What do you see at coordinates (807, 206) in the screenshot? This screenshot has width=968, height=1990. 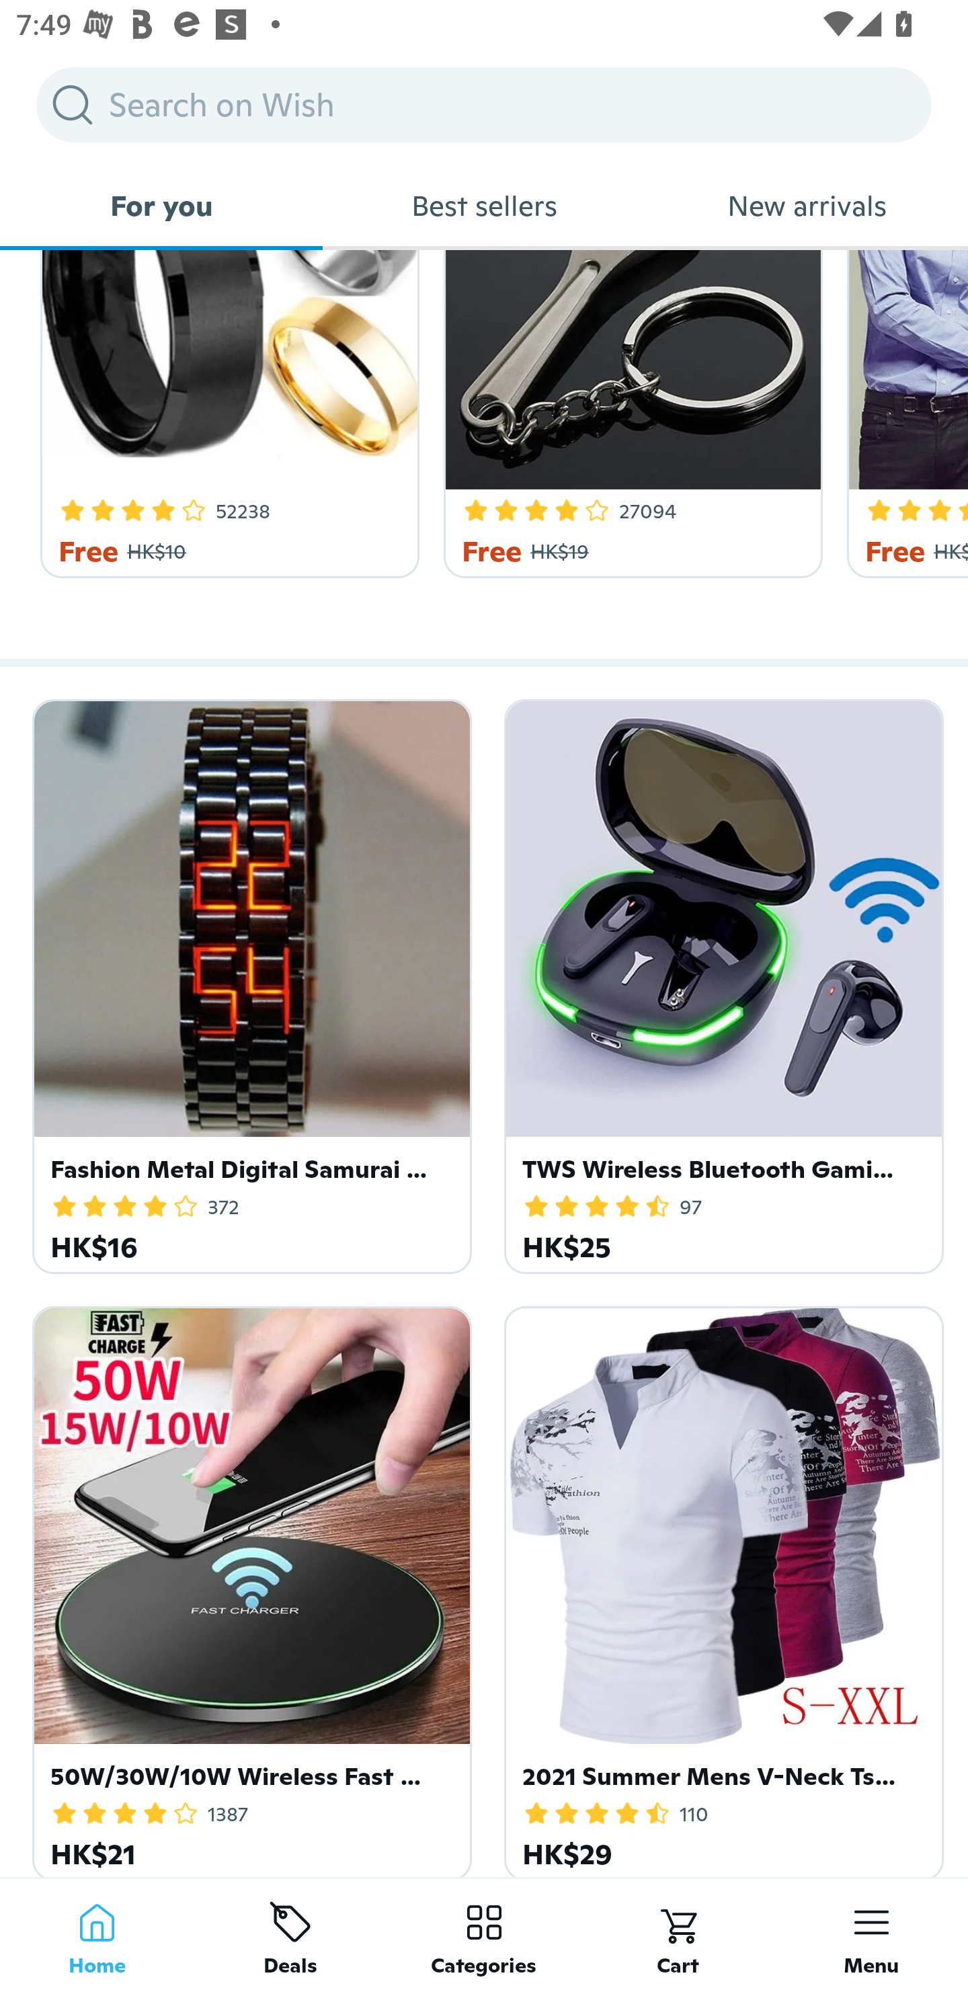 I see `New arrivals` at bounding box center [807, 206].